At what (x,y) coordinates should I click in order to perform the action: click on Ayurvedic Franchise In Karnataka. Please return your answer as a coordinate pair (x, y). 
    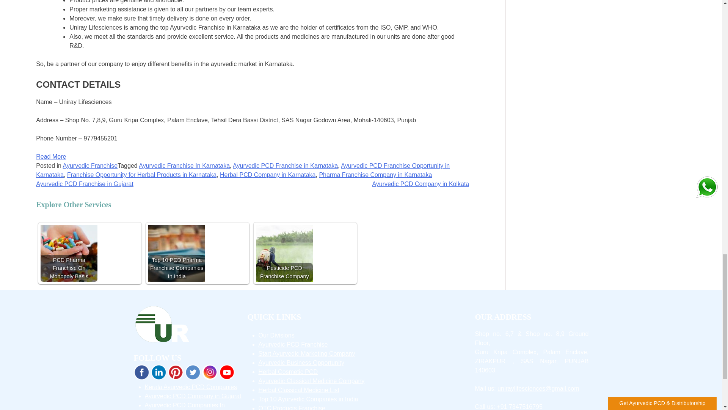
    Looking at the image, I should click on (184, 166).